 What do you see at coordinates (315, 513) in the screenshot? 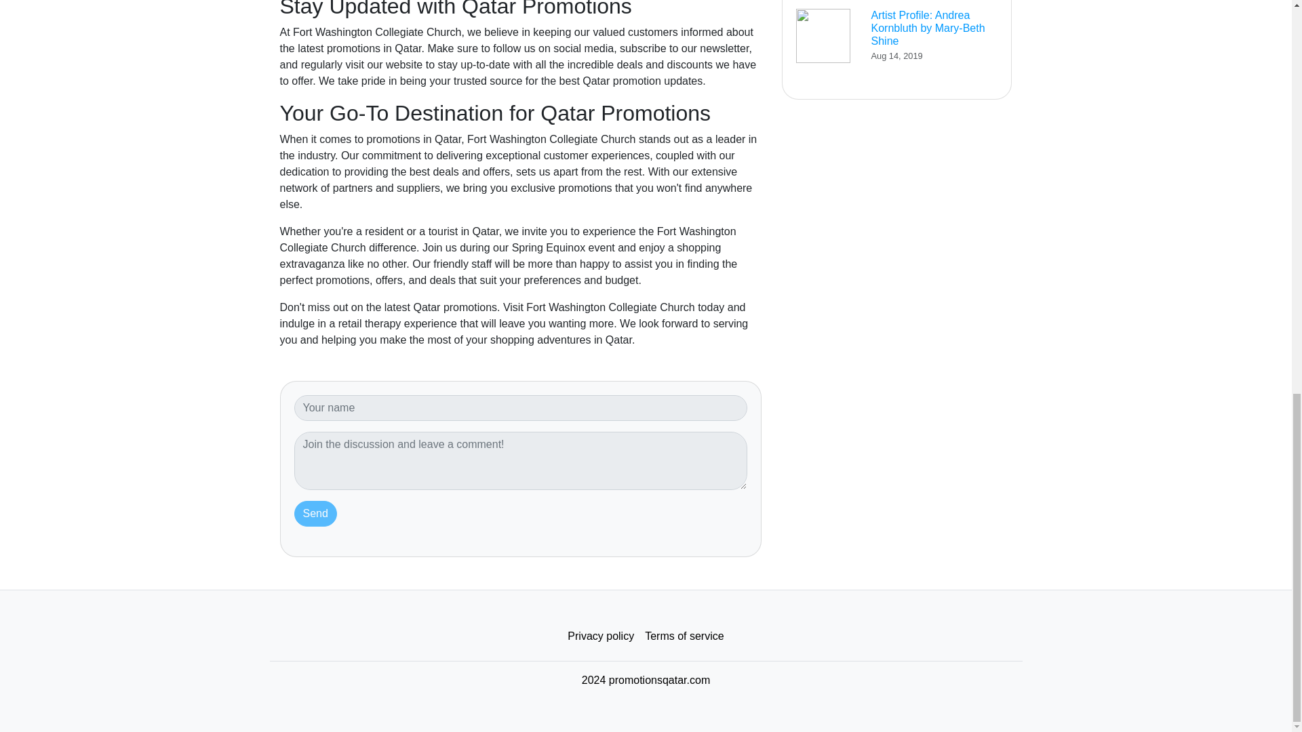
I see `Send` at bounding box center [315, 513].